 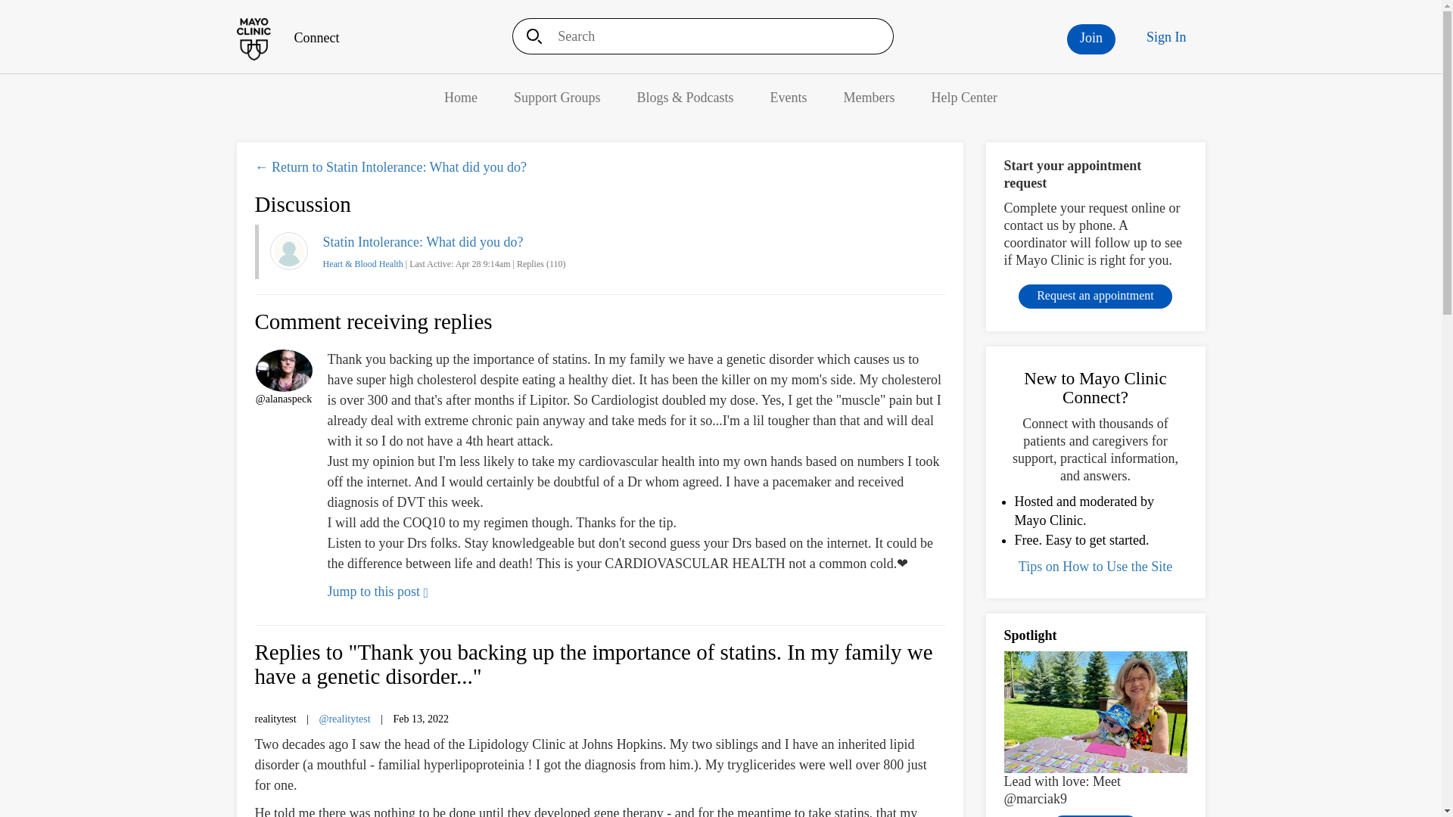 I want to click on Read more, so click(x=1096, y=815).